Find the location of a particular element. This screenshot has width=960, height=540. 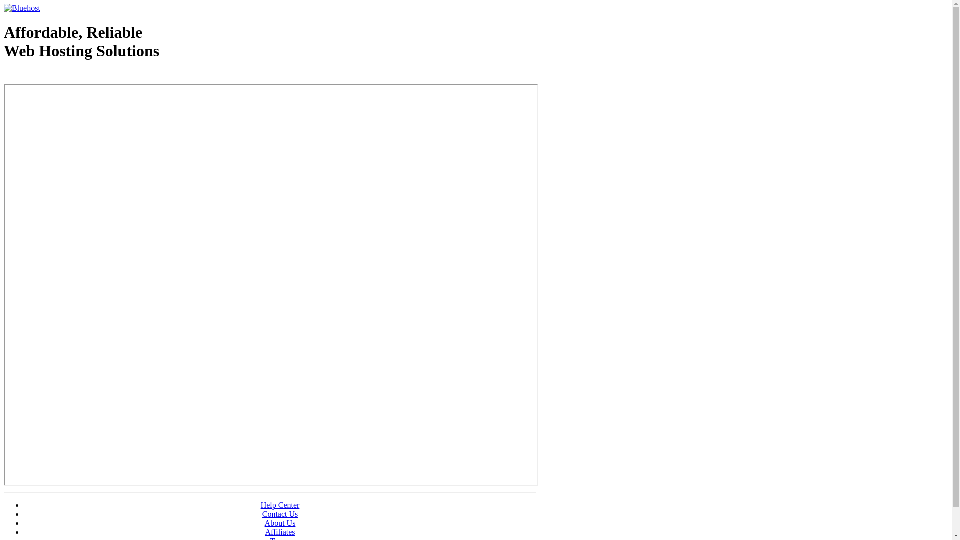

About Us is located at coordinates (280, 523).